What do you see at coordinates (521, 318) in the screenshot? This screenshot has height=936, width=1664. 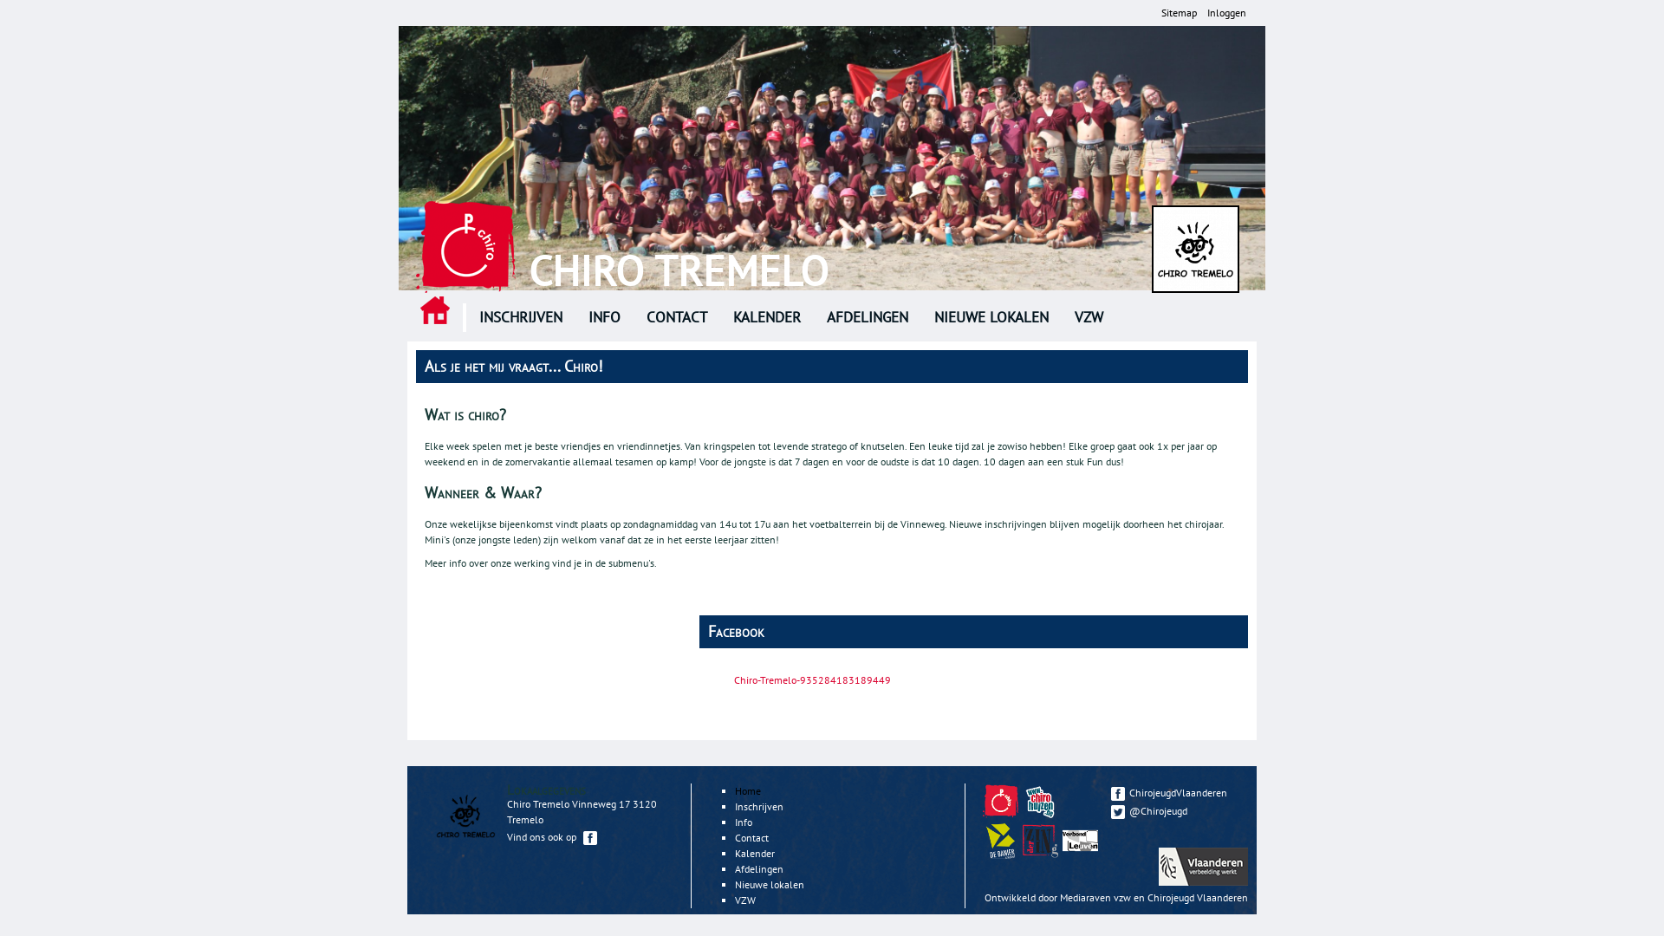 I see `INSCHRIJVEN` at bounding box center [521, 318].